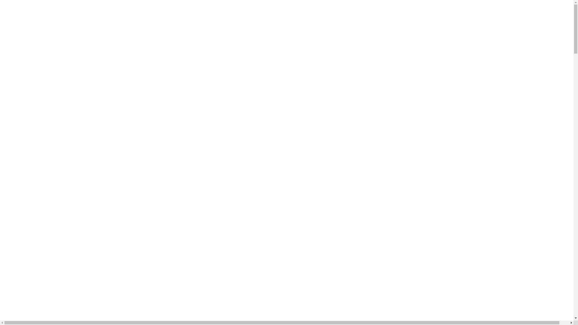  I want to click on Our Facility, so click(26, 58).